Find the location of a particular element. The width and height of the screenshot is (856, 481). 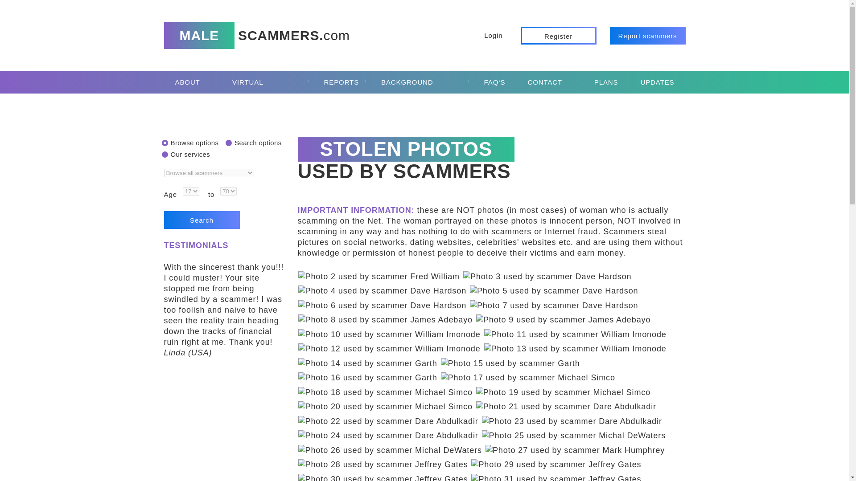

Photo 11 used by scammer William Imonode is located at coordinates (575, 334).